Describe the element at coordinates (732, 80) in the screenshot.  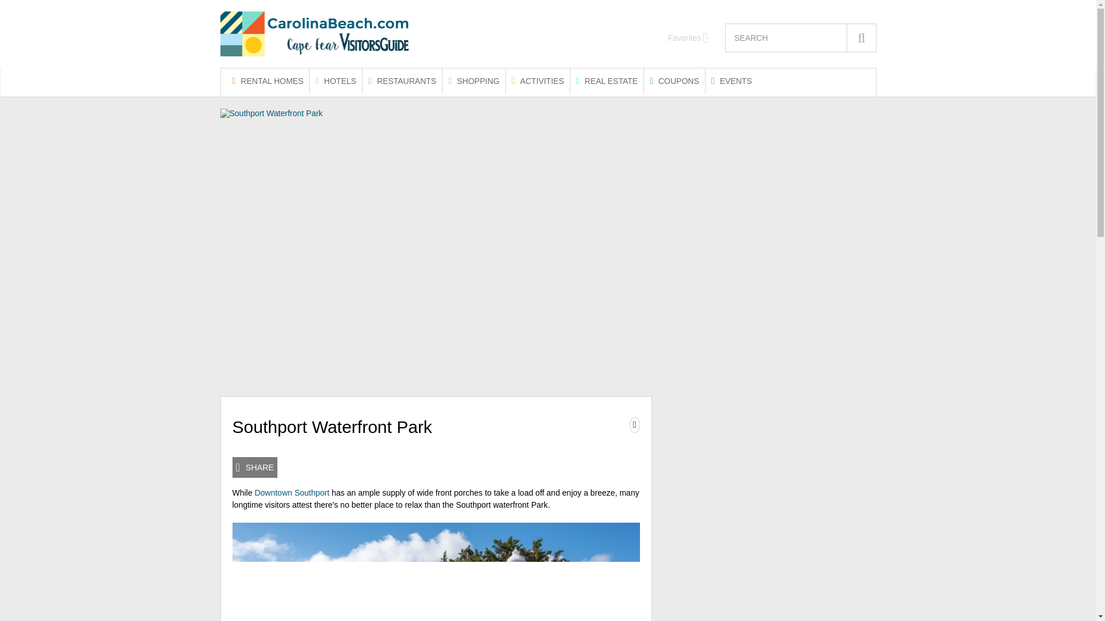
I see `EVENTS` at that location.